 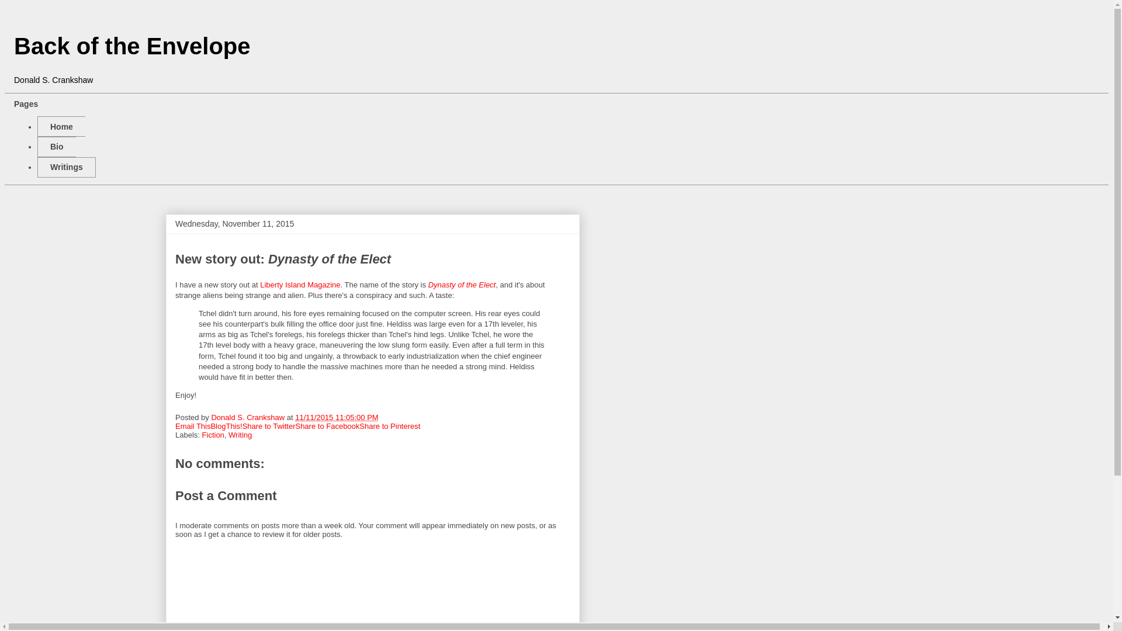 What do you see at coordinates (66, 167) in the screenshot?
I see `Writings` at bounding box center [66, 167].